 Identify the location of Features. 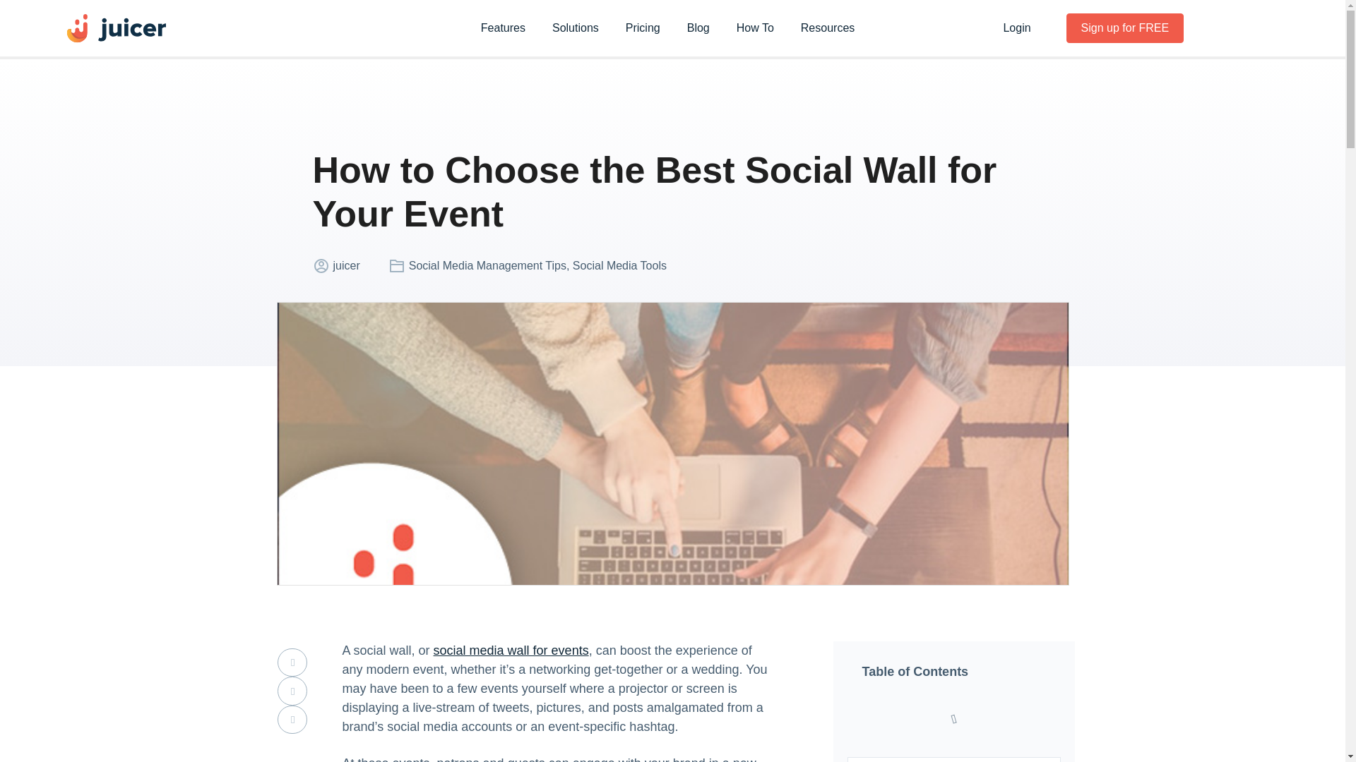
(503, 28).